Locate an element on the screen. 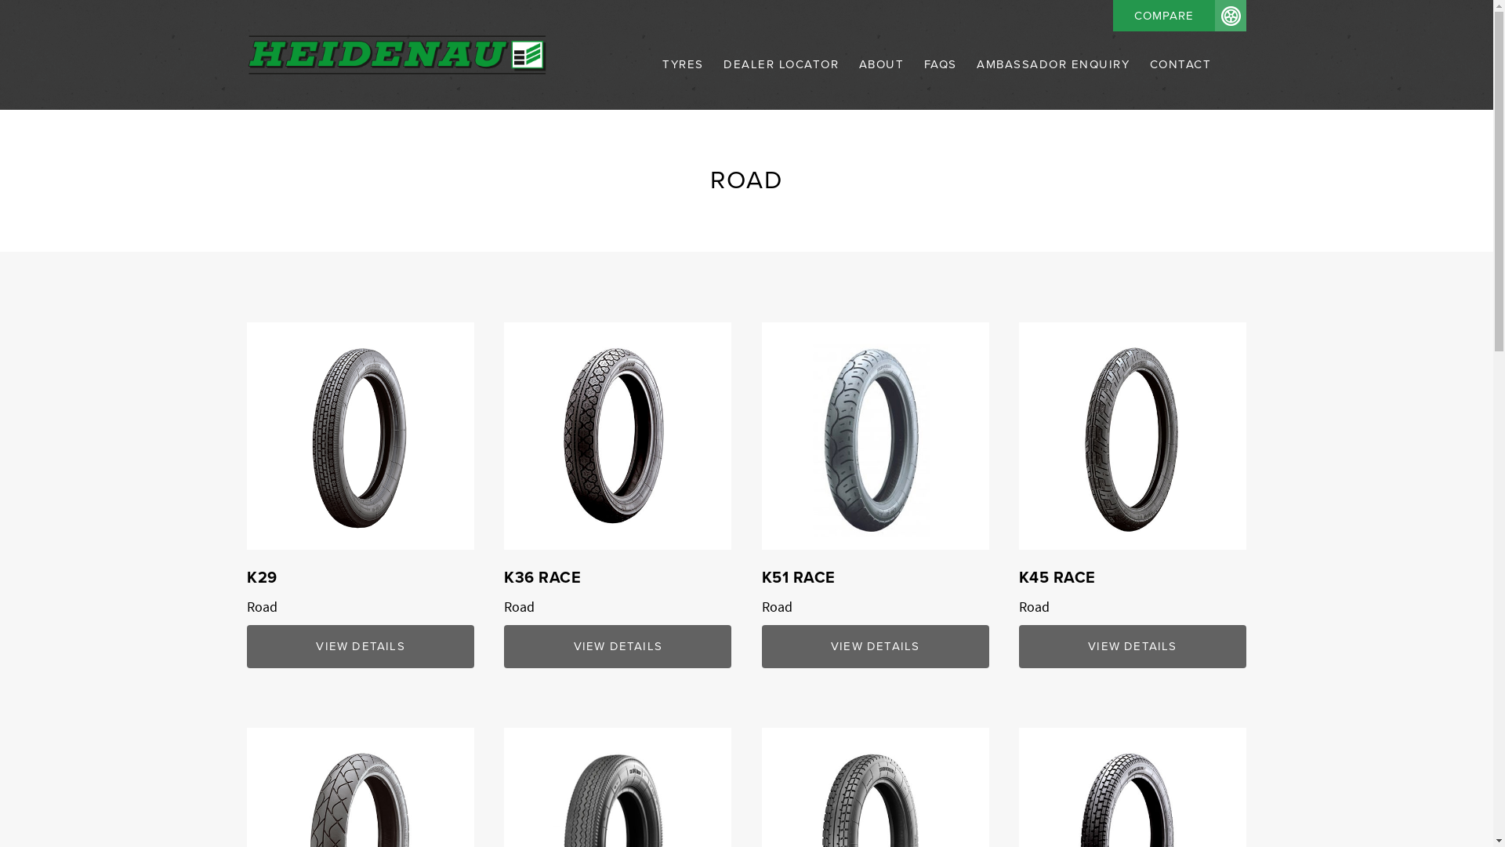 The image size is (1505, 847). VIEW DETAILS is located at coordinates (1133, 646).